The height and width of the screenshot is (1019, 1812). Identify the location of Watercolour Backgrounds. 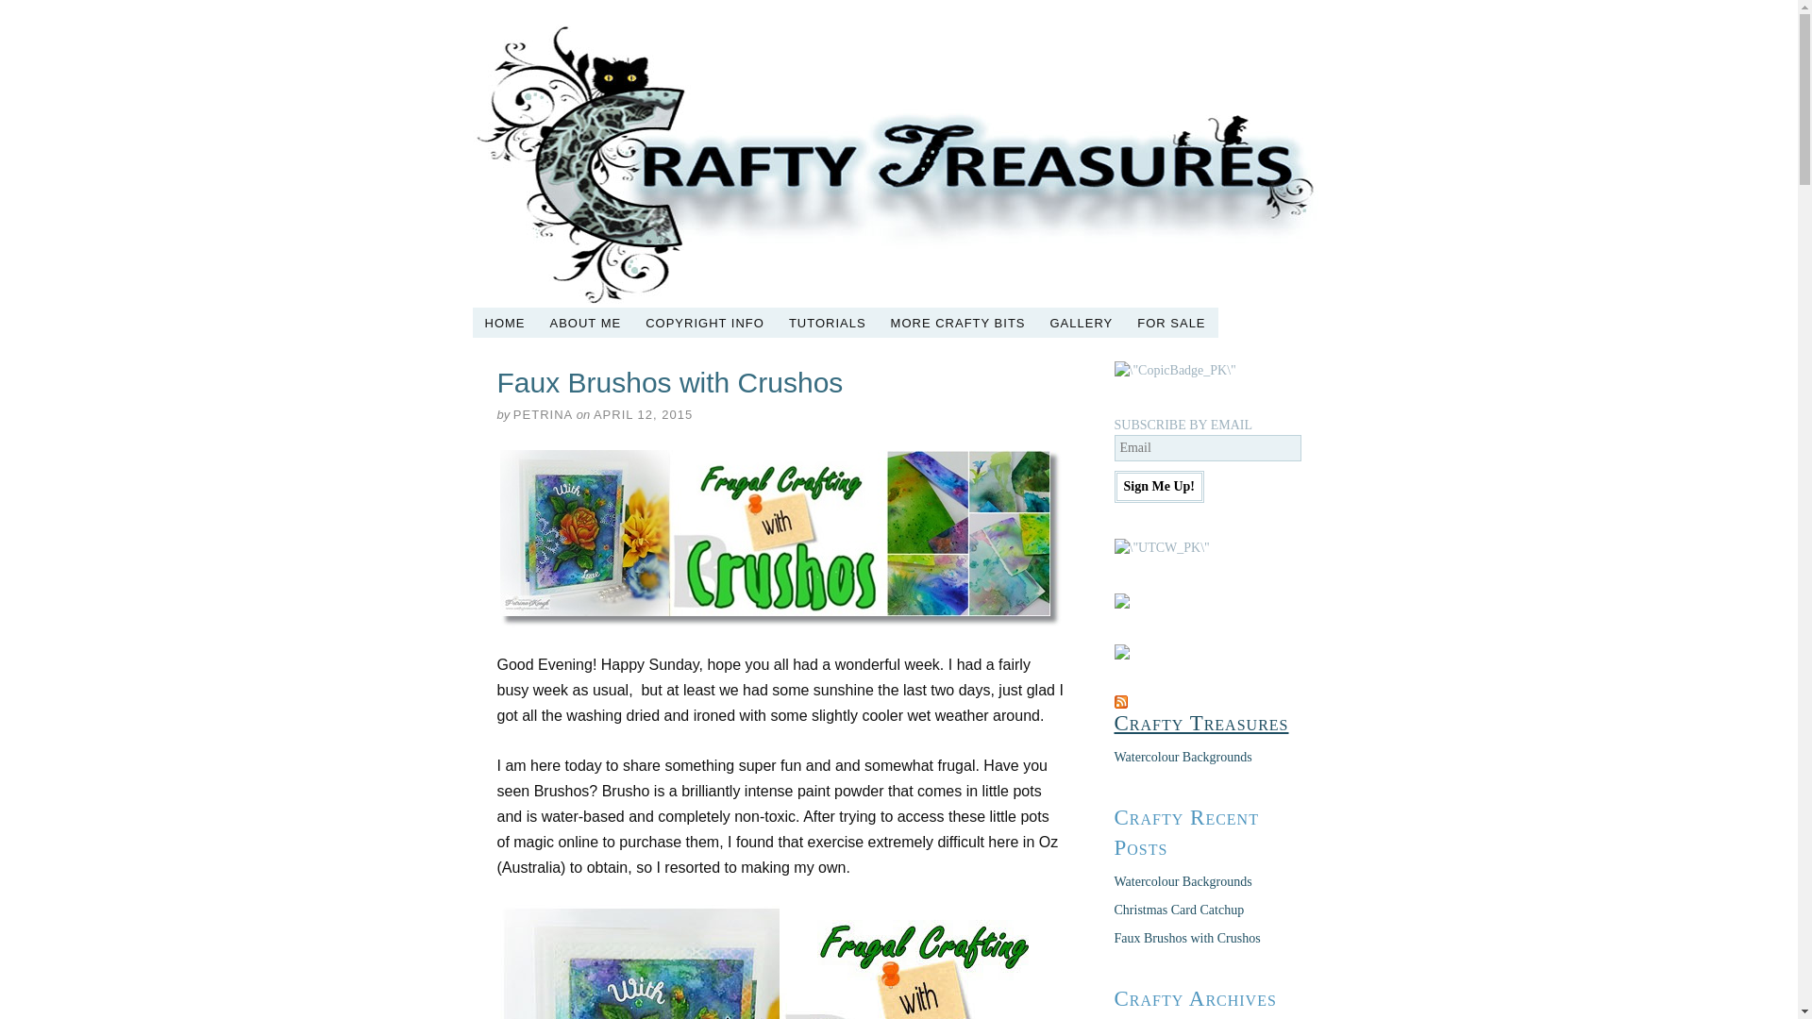
(1183, 881).